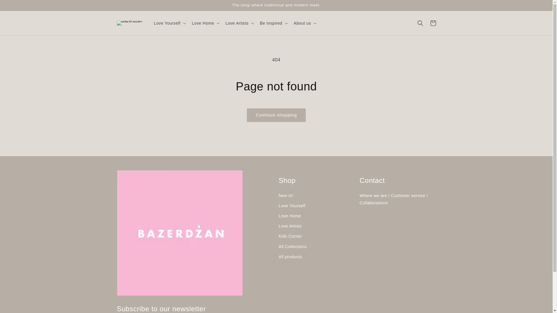  Describe the element at coordinates (398, 199) in the screenshot. I see `Where we are / Customer service / Collaborations` at that location.